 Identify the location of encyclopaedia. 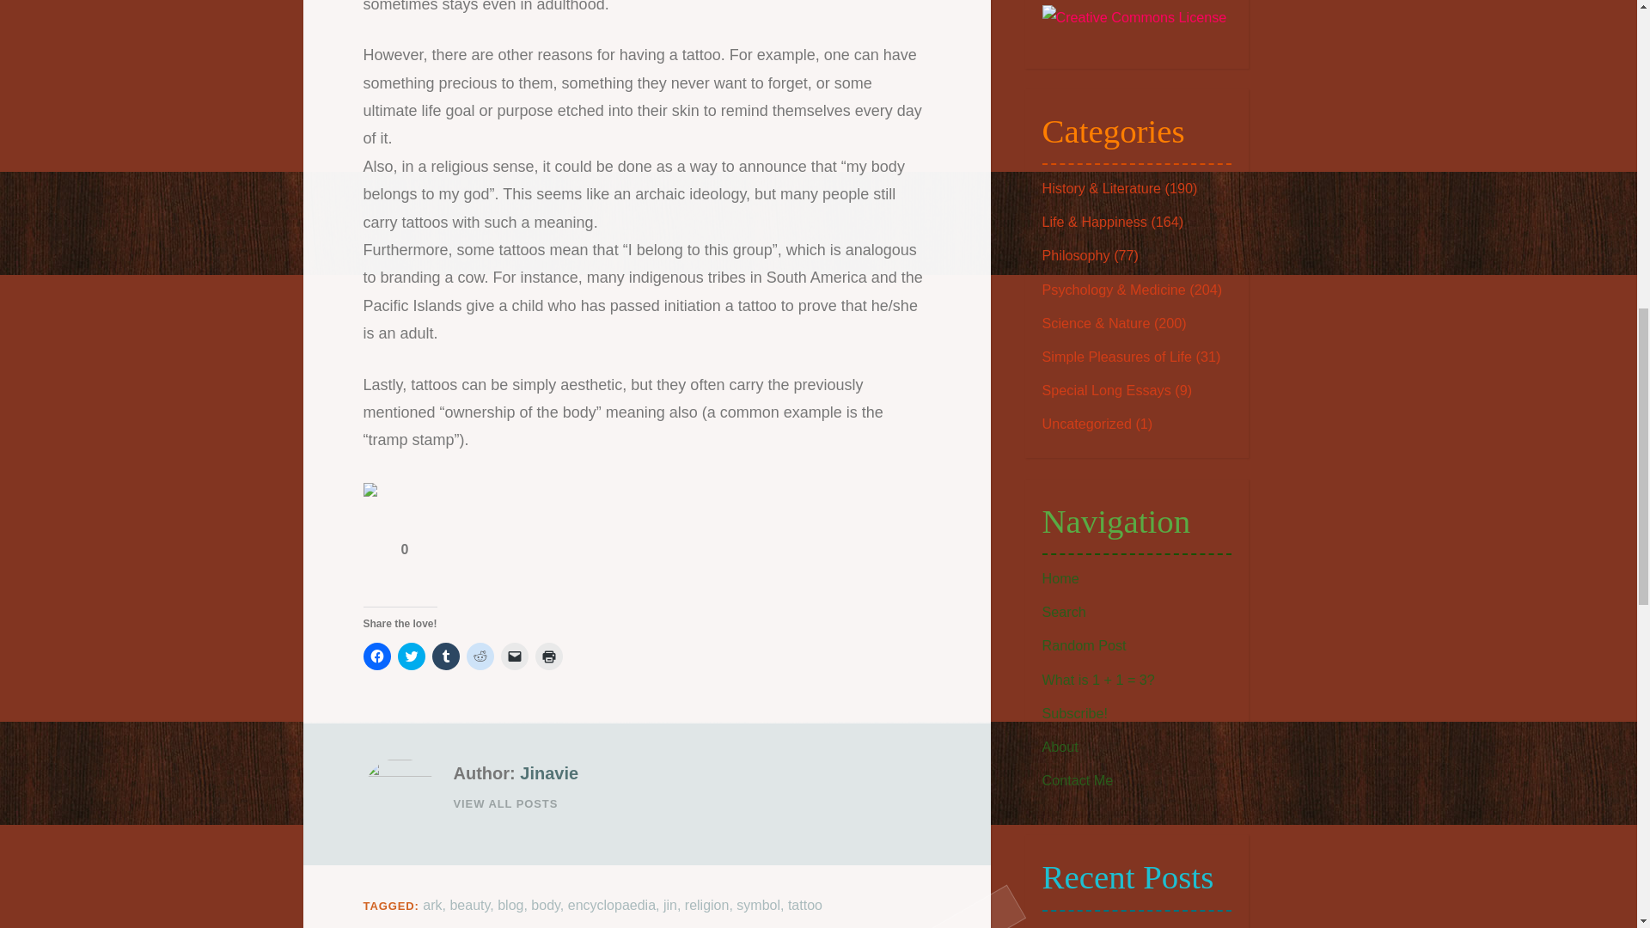
(611, 905).